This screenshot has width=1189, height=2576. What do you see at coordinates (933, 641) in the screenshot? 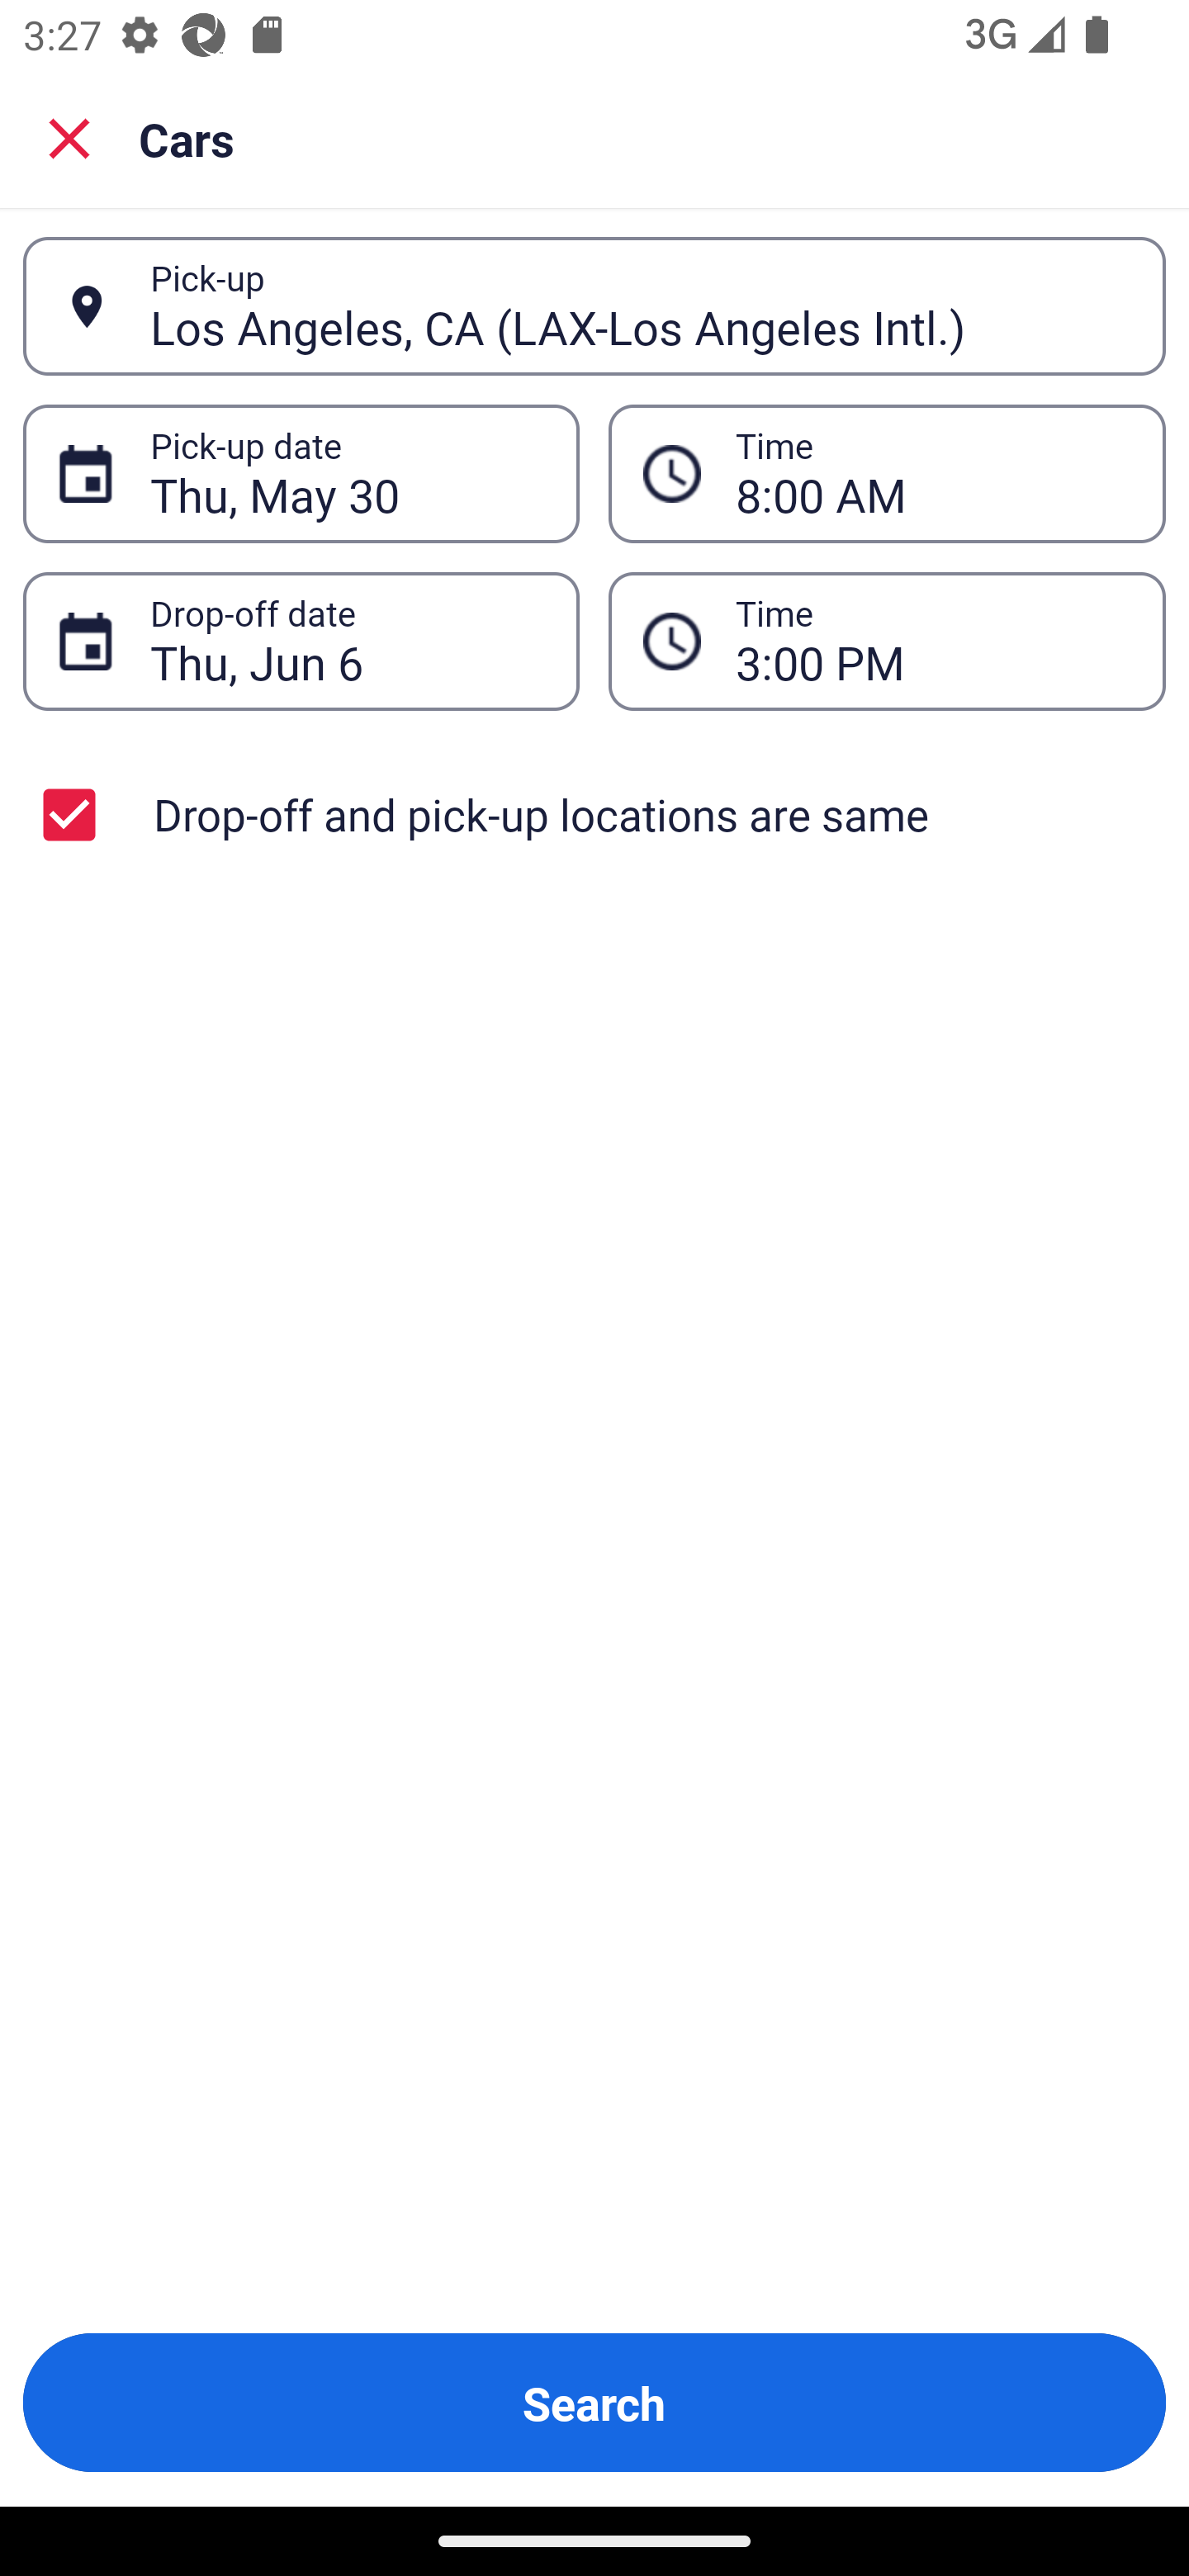
I see `3:00 PM` at bounding box center [933, 641].